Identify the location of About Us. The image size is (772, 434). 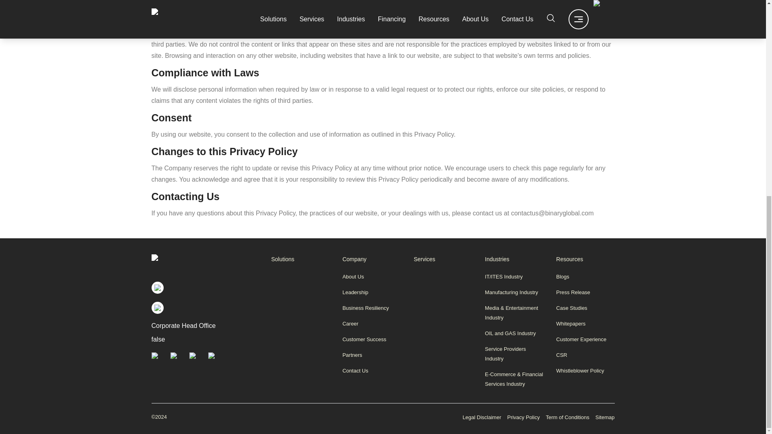
(372, 276).